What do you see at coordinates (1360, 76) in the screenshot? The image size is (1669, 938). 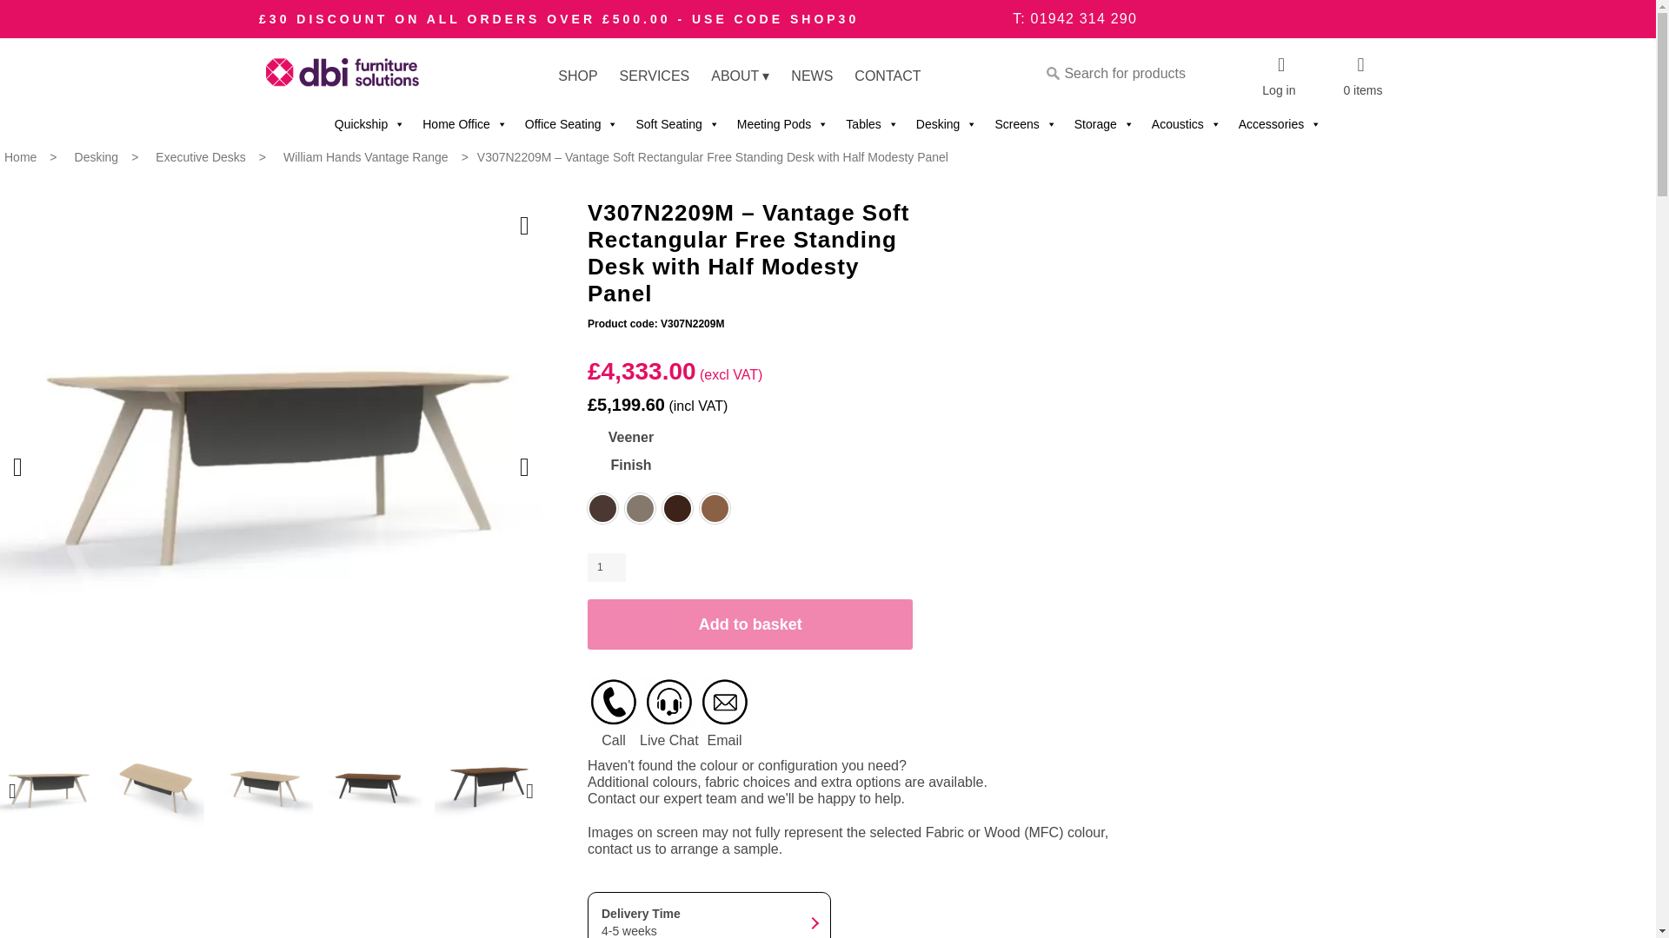 I see `View your shopping cart` at bounding box center [1360, 76].